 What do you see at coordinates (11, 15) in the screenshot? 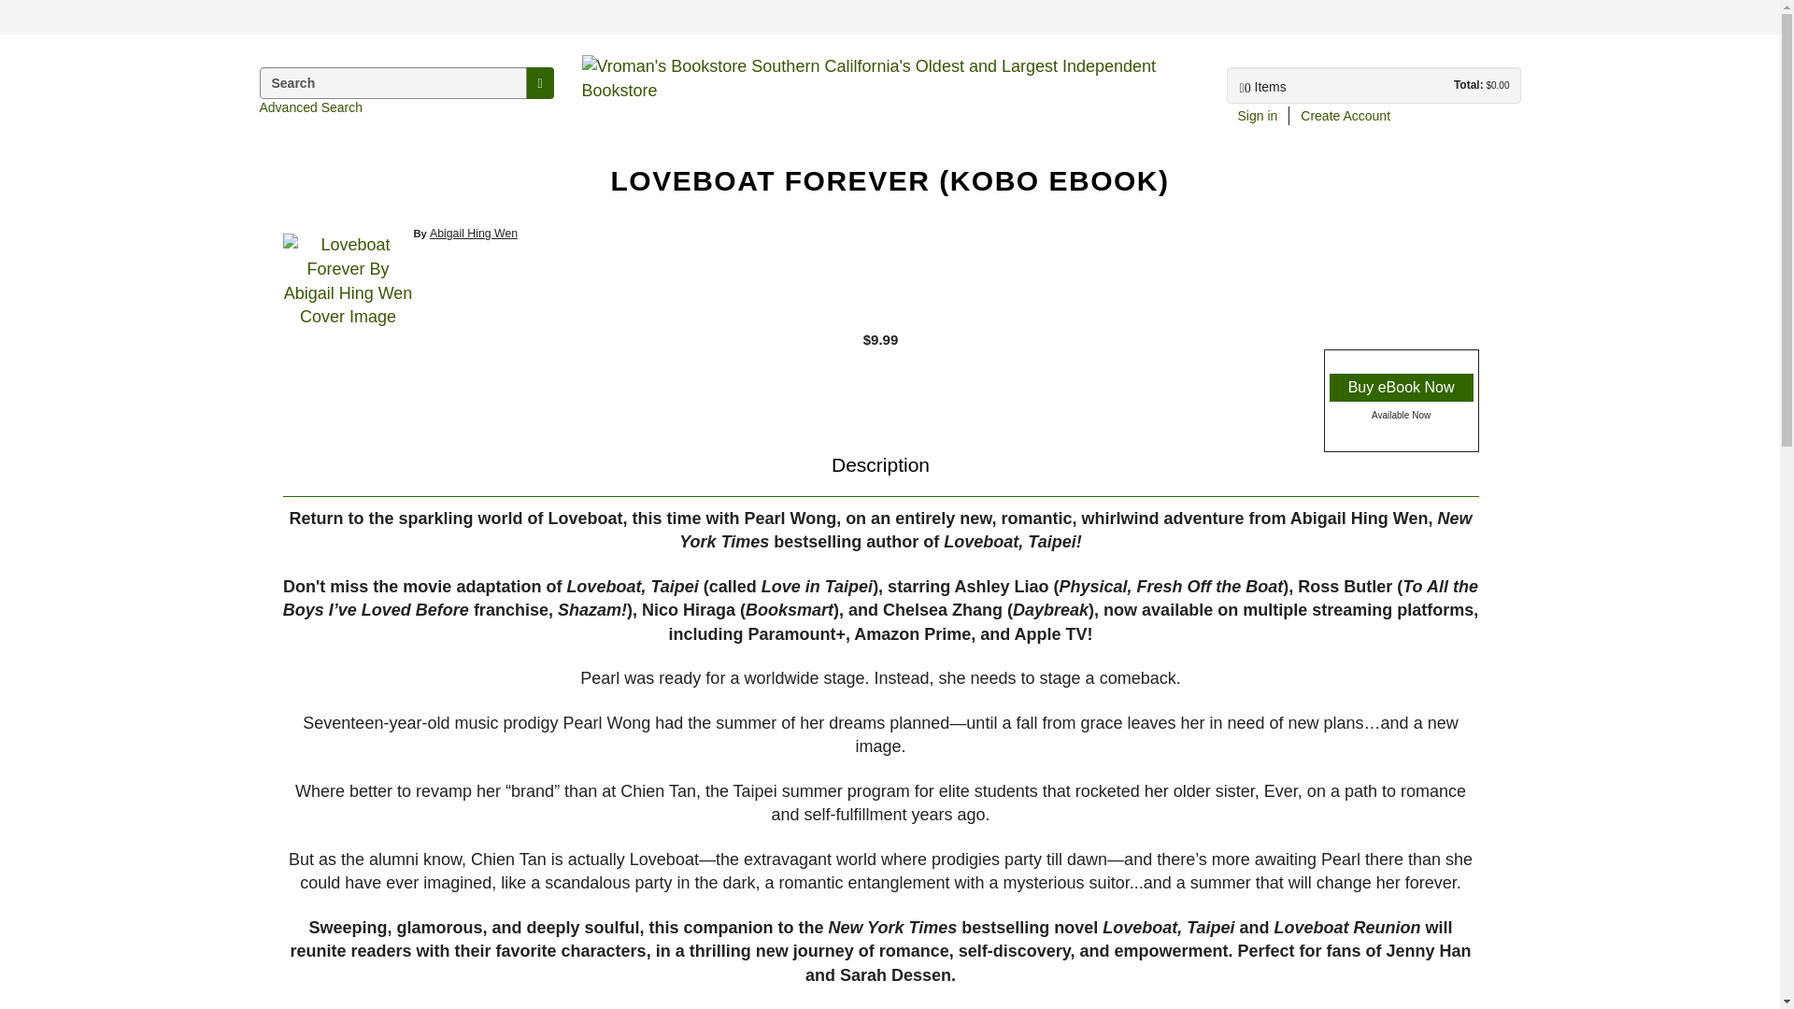
I see `Search` at bounding box center [11, 15].